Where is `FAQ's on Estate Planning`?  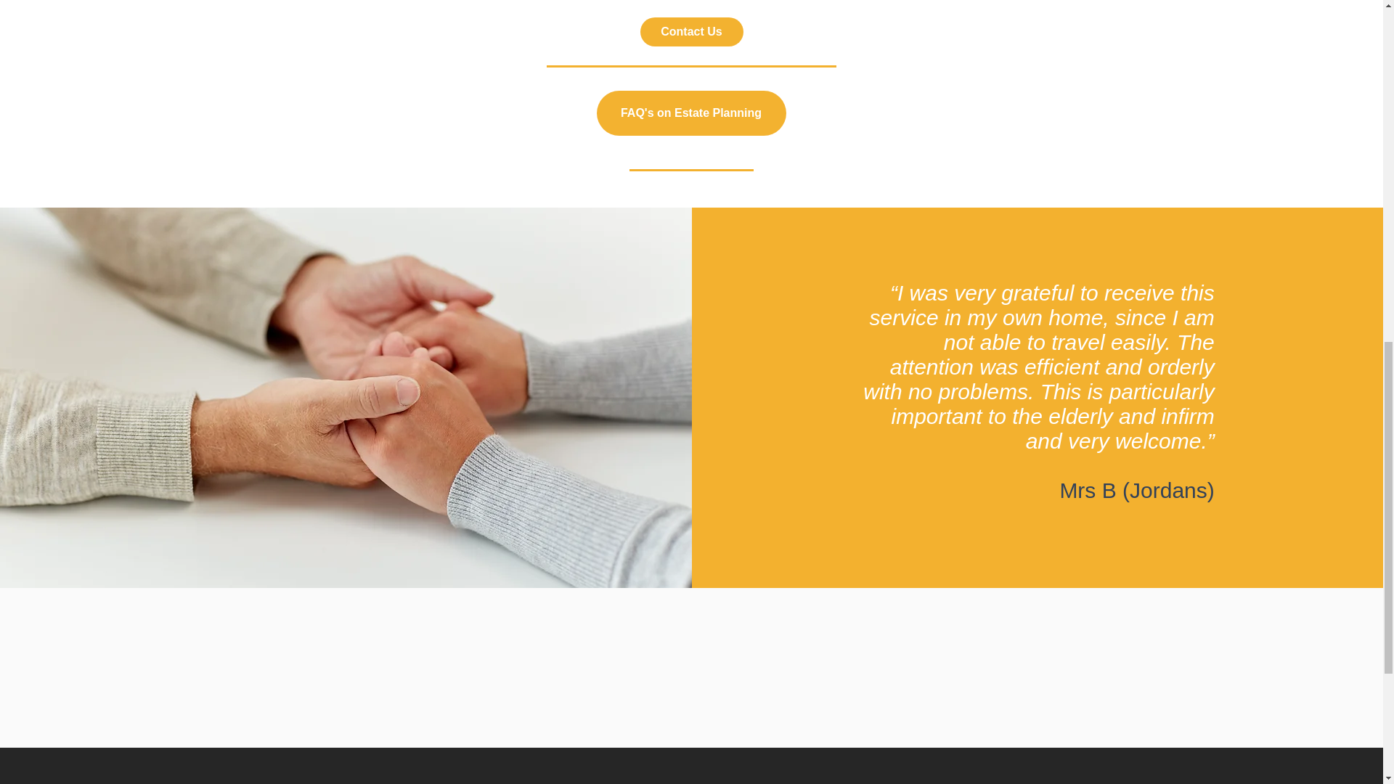
FAQ's on Estate Planning is located at coordinates (691, 113).